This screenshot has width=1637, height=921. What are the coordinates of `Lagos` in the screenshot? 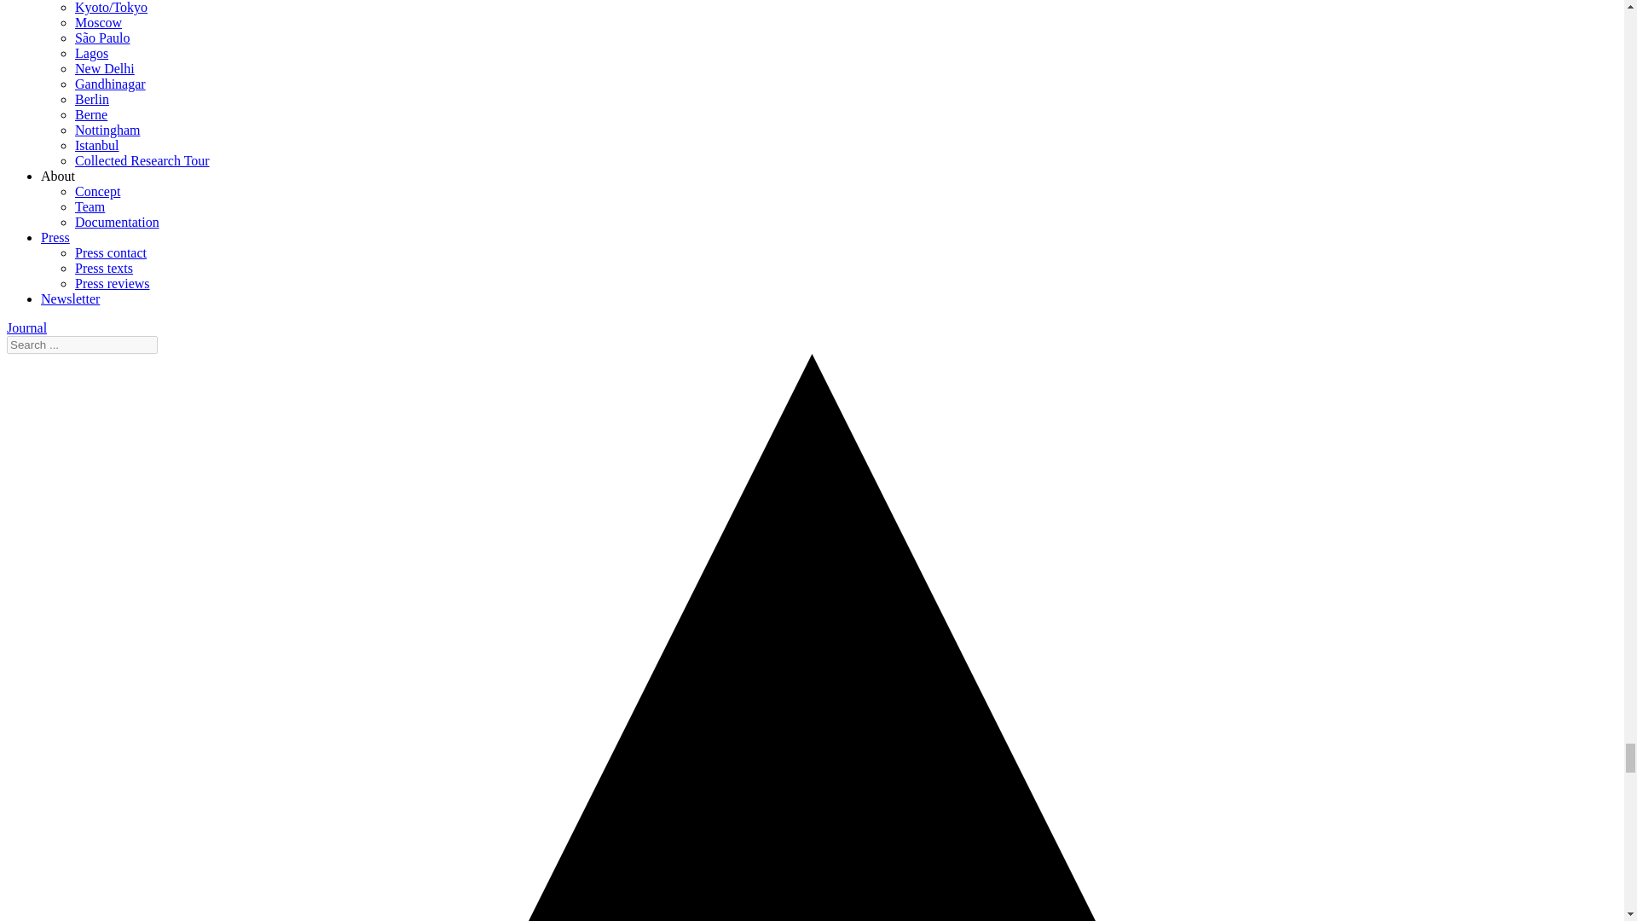 It's located at (91, 53).